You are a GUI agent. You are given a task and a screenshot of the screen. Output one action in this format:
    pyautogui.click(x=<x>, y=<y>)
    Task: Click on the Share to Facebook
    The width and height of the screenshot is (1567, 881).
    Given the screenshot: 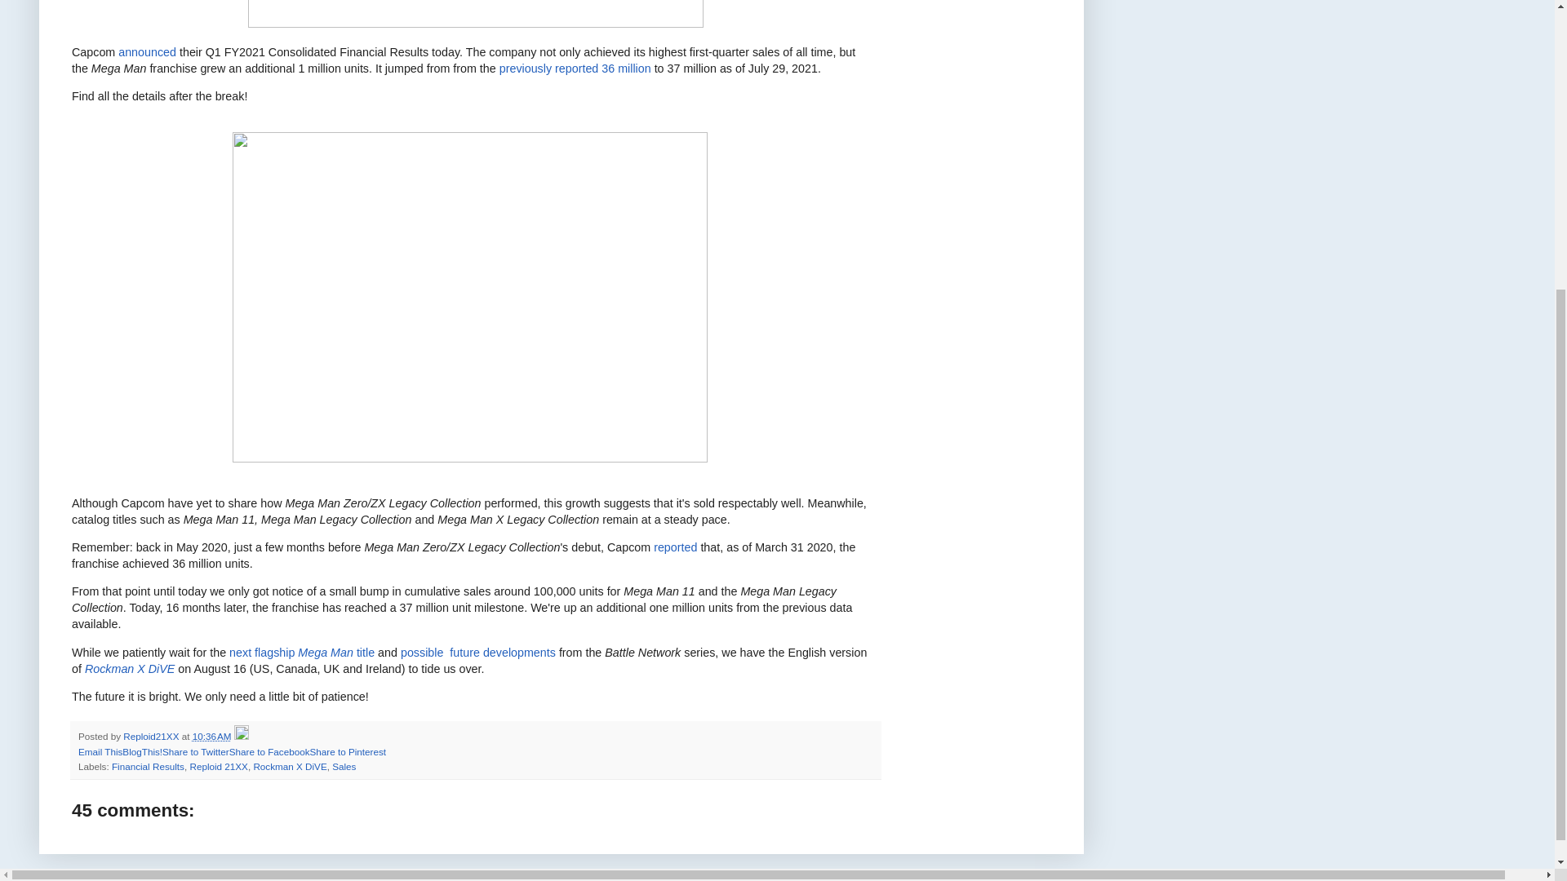 What is the action you would take?
    pyautogui.click(x=269, y=750)
    